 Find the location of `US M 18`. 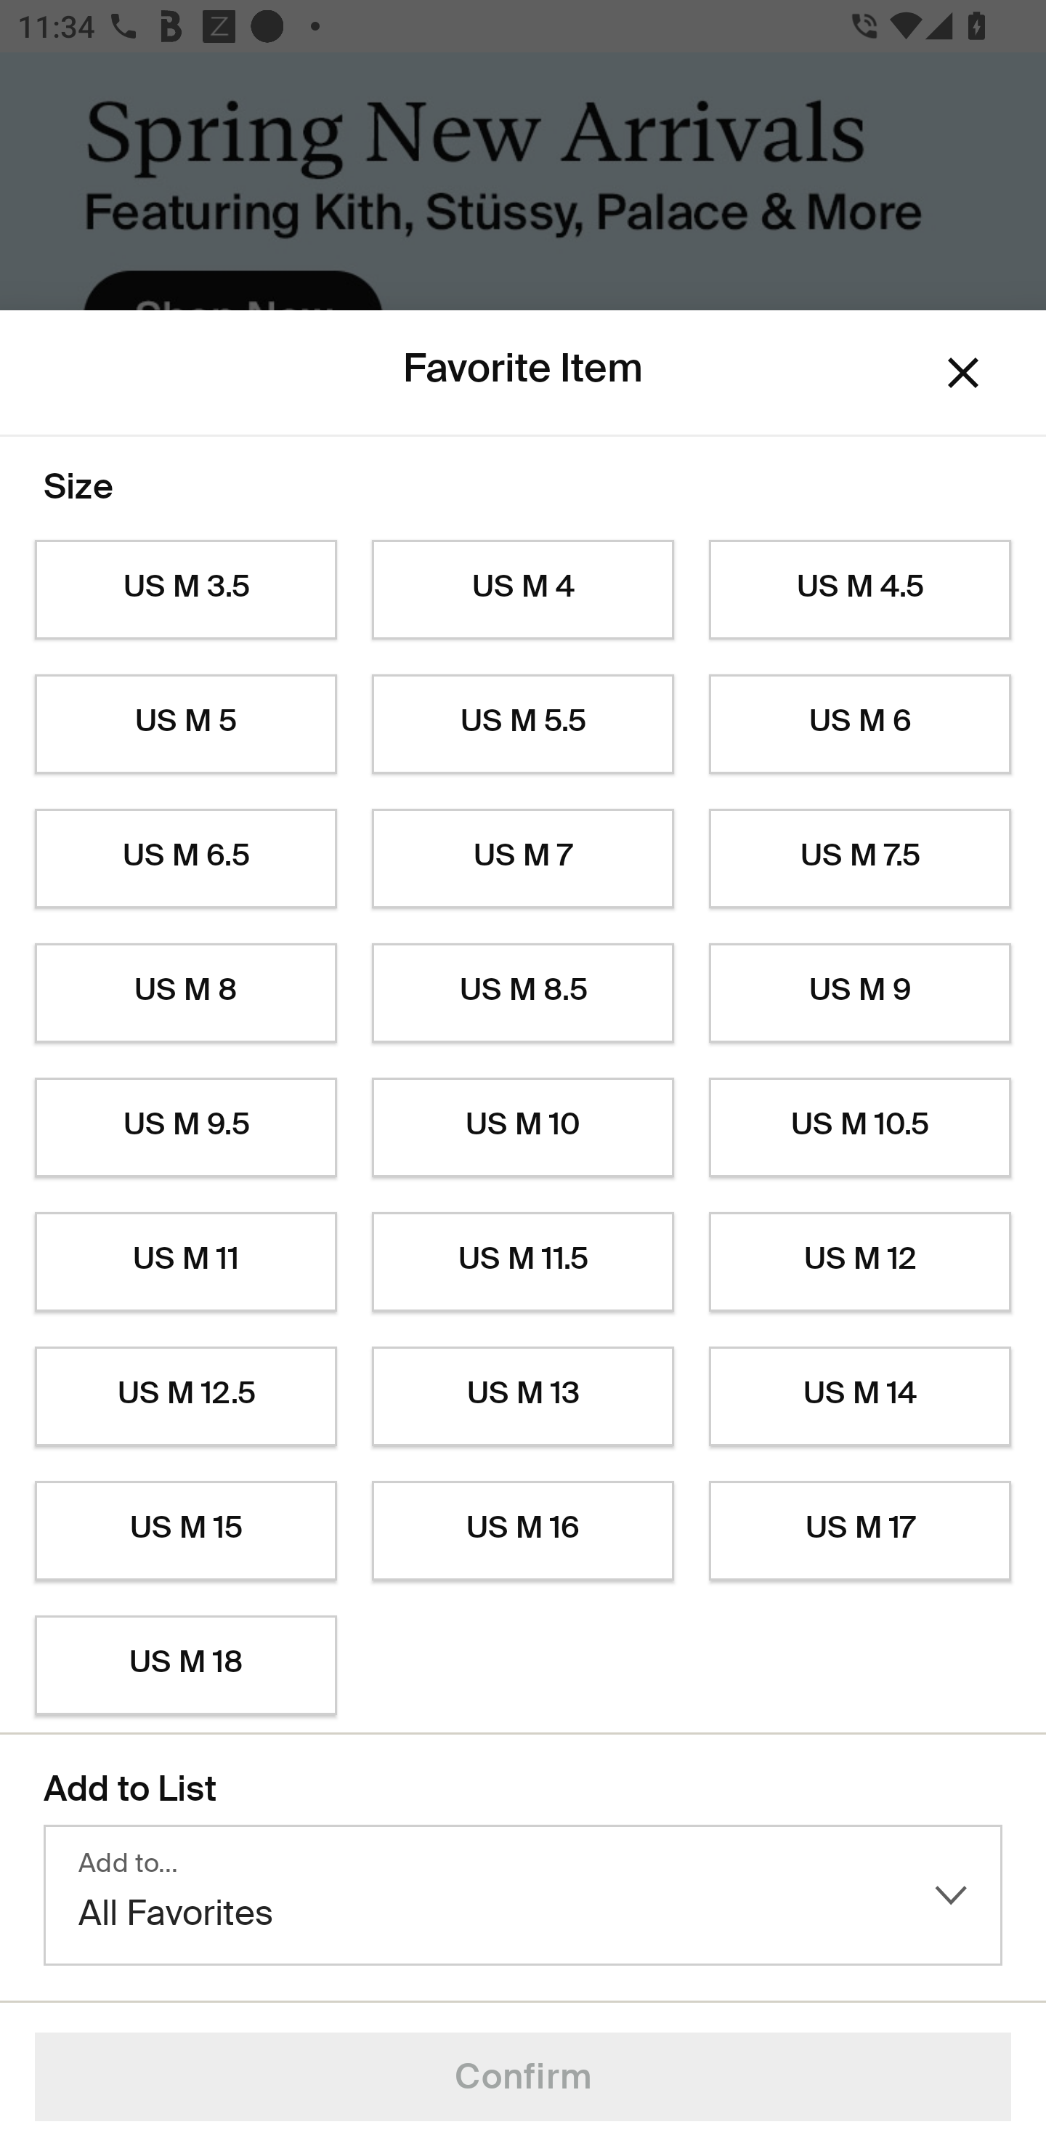

US M 18 is located at coordinates (185, 1666).